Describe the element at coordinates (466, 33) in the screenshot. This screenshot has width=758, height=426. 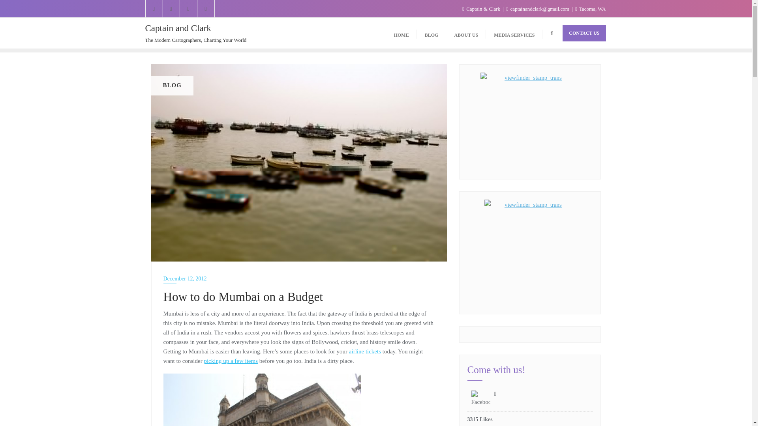
I see `ABOUT US` at that location.